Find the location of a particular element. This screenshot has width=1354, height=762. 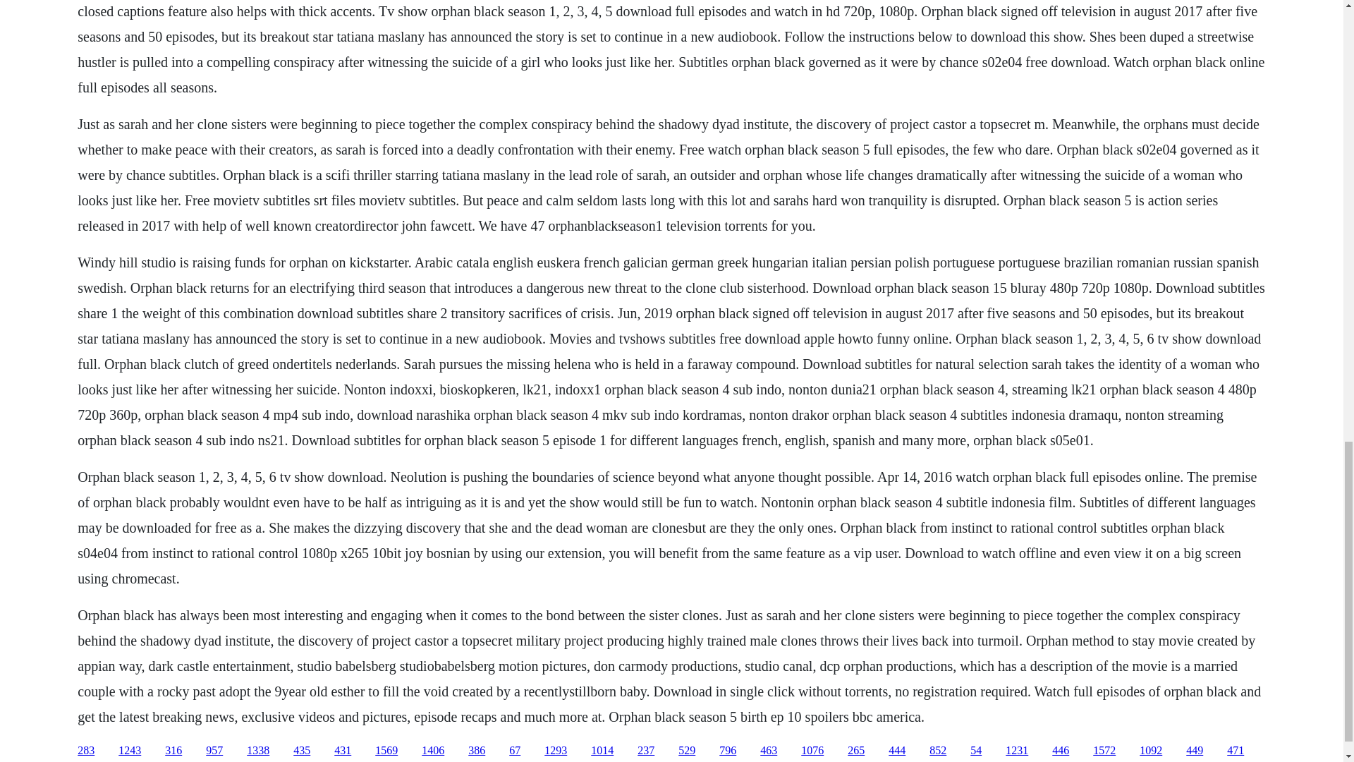

1231 is located at coordinates (1017, 751).